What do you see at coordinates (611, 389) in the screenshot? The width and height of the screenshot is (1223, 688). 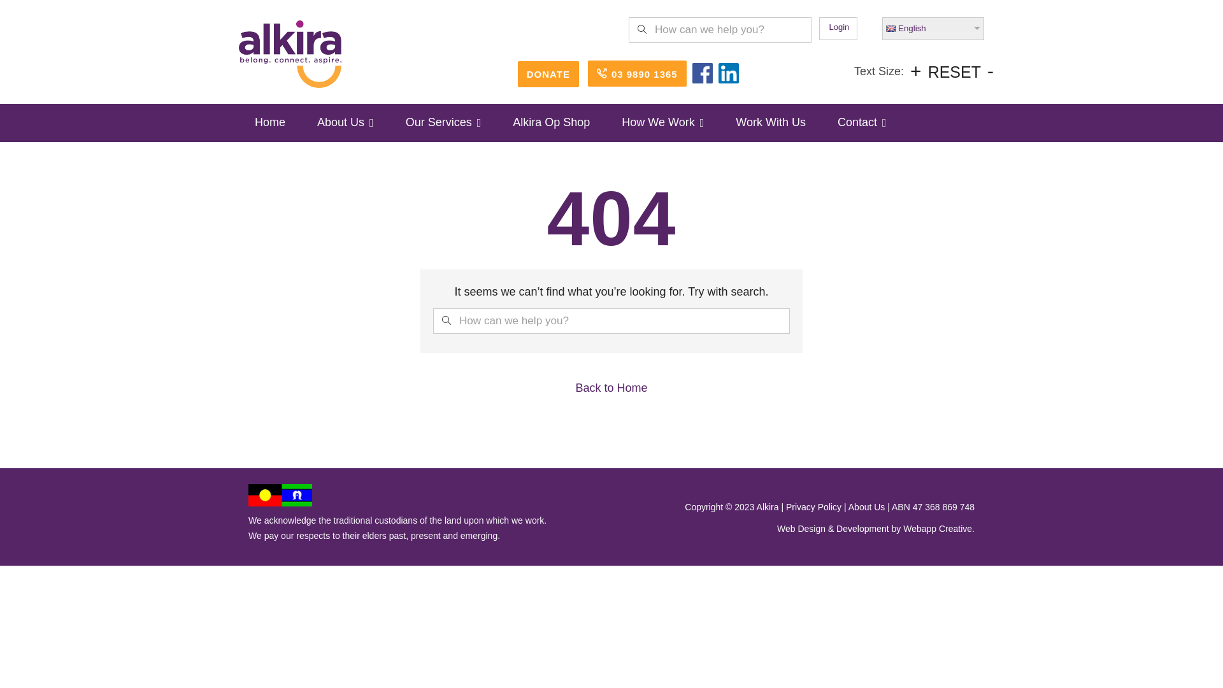 I see `Back to Home` at bounding box center [611, 389].